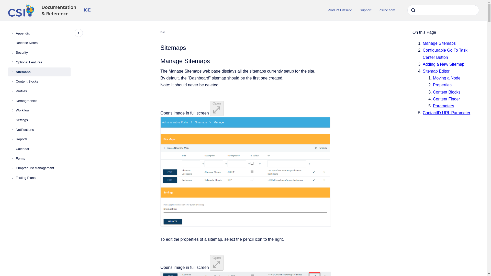  Describe the element at coordinates (43, 168) in the screenshot. I see `Chapter List Management` at that location.